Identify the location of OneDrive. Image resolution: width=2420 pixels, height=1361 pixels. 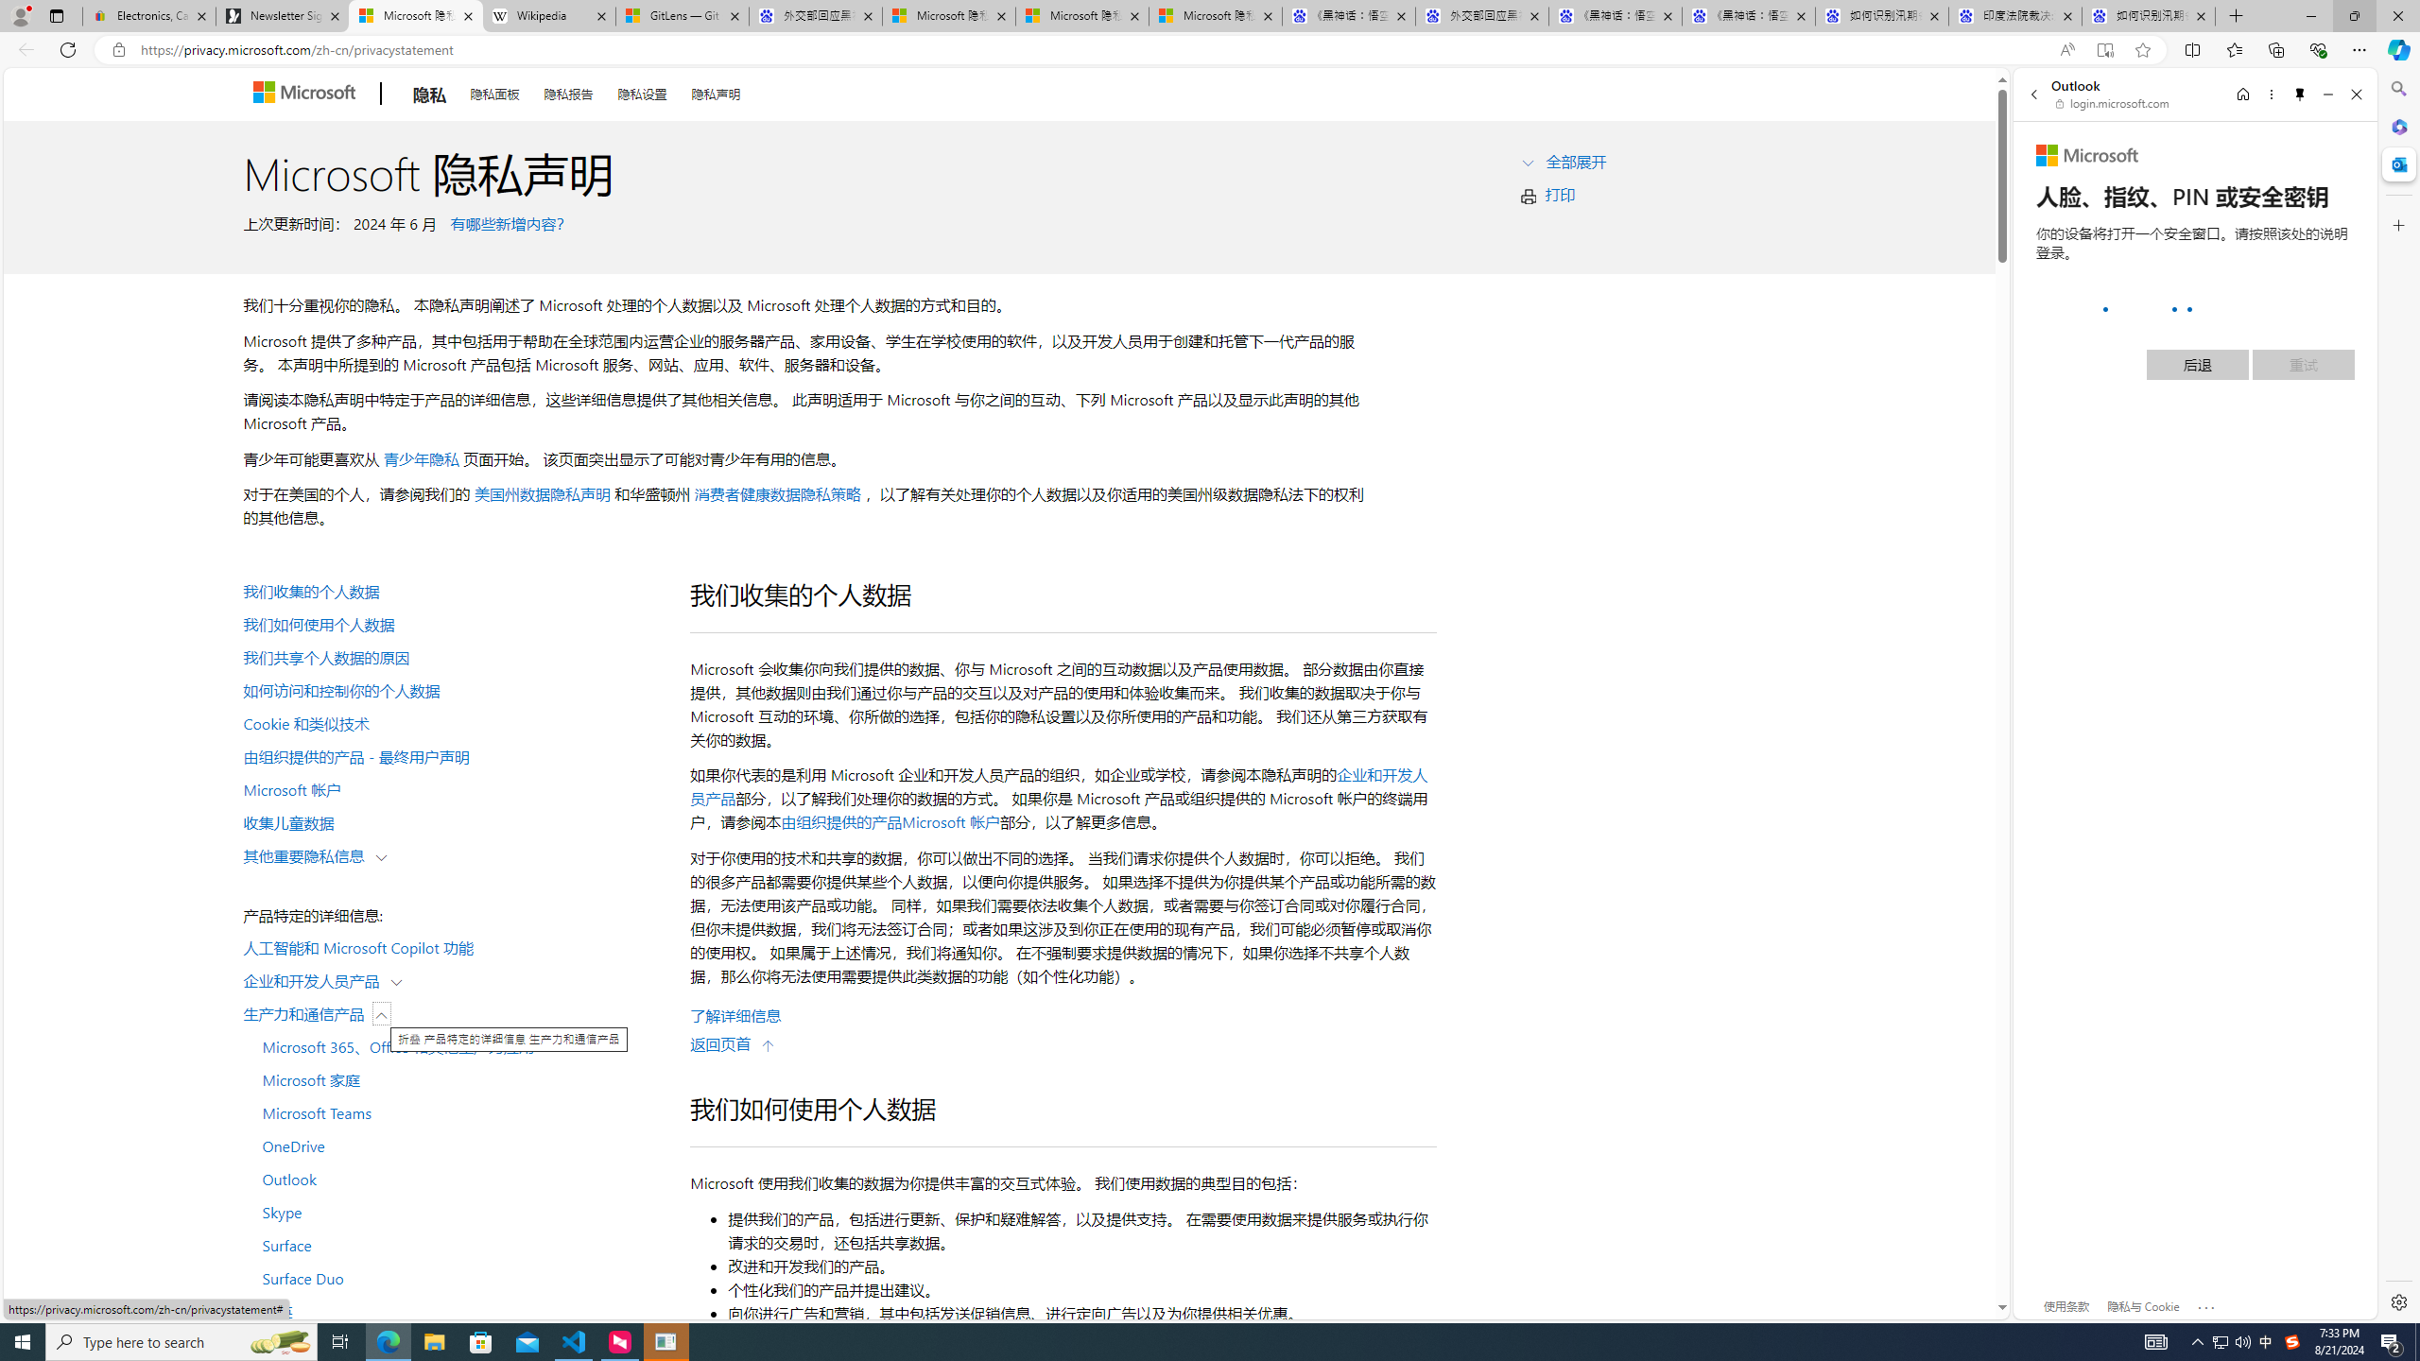
(456, 1146).